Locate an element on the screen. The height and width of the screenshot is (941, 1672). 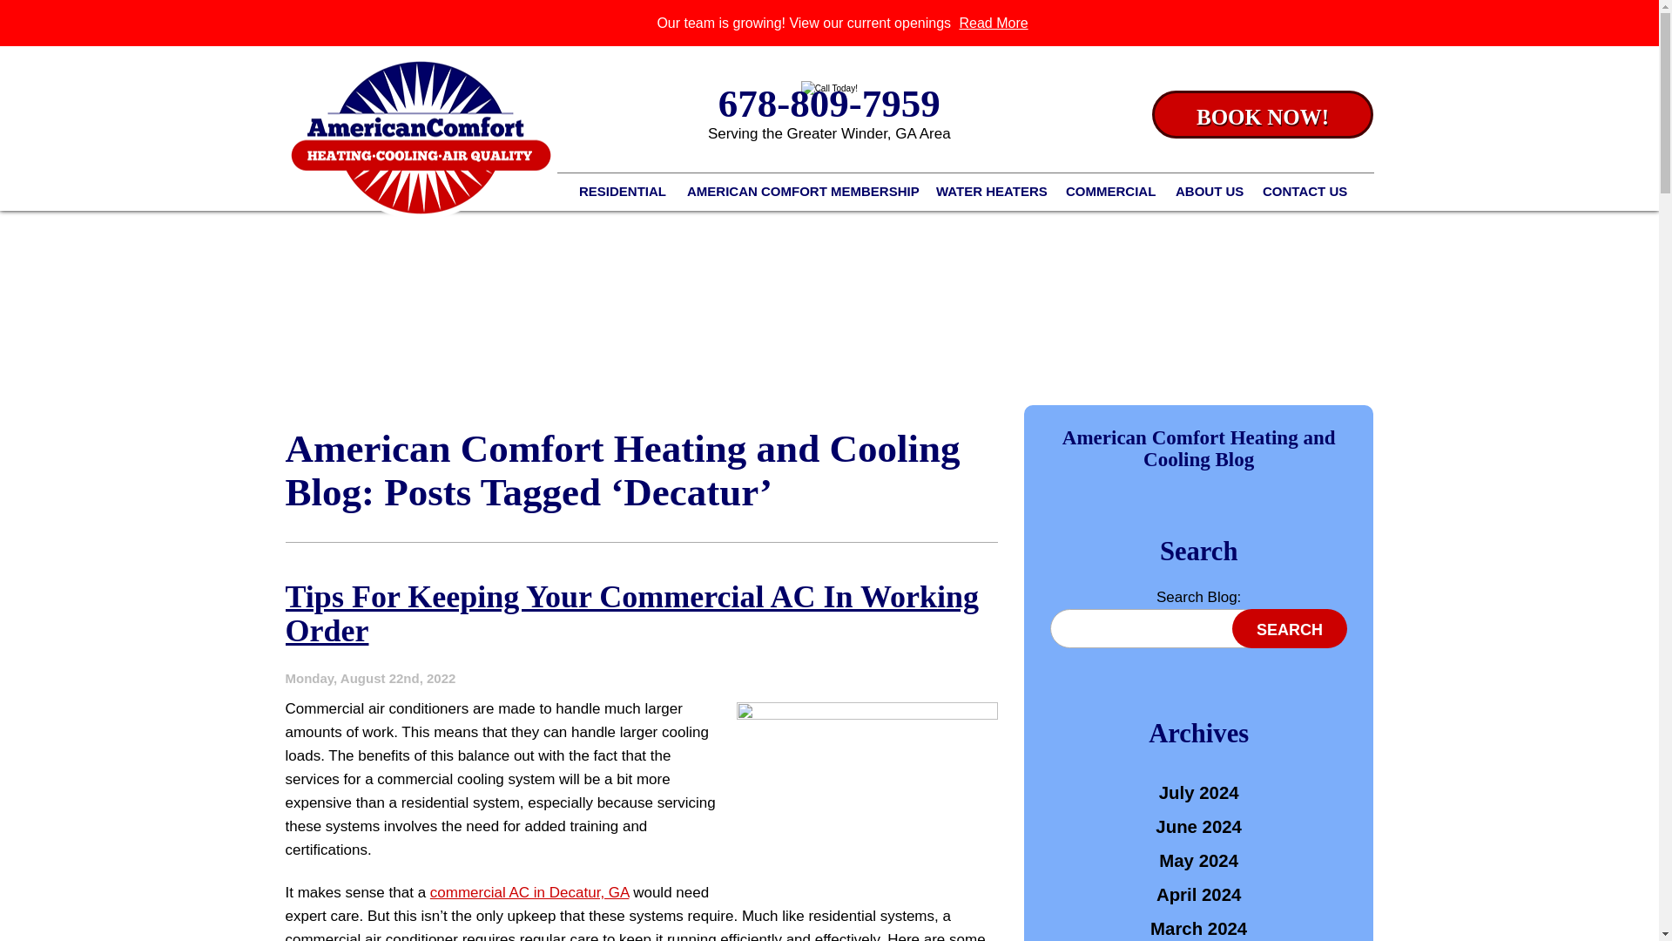
678-809-7959 is located at coordinates (829, 103).